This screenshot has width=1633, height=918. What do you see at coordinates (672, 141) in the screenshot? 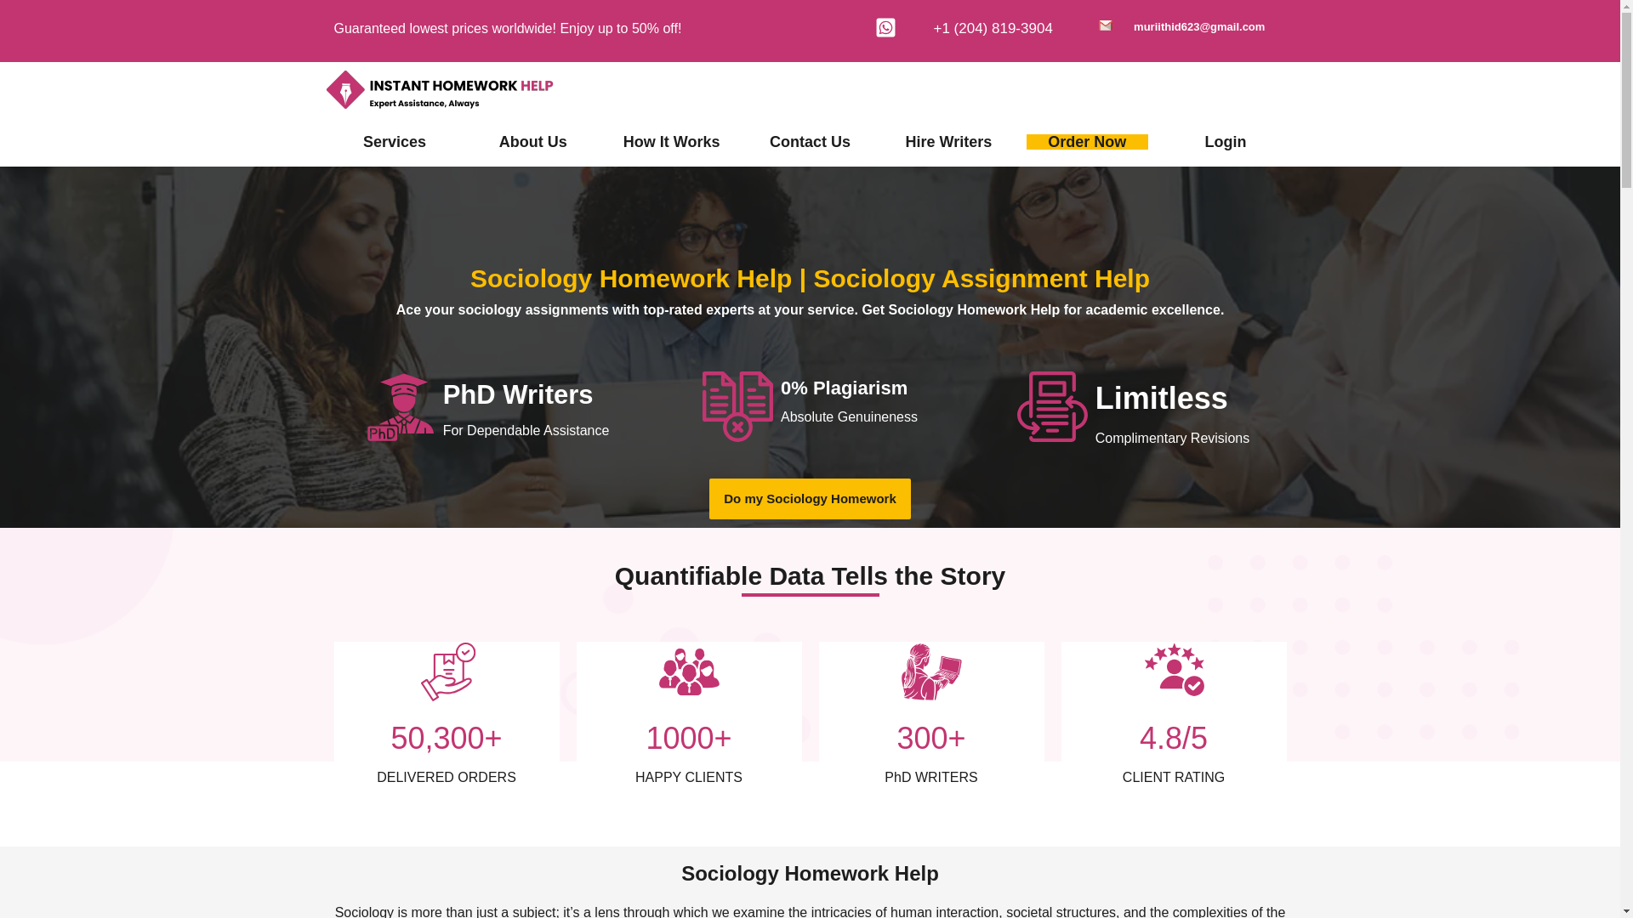
I see `How It Works` at bounding box center [672, 141].